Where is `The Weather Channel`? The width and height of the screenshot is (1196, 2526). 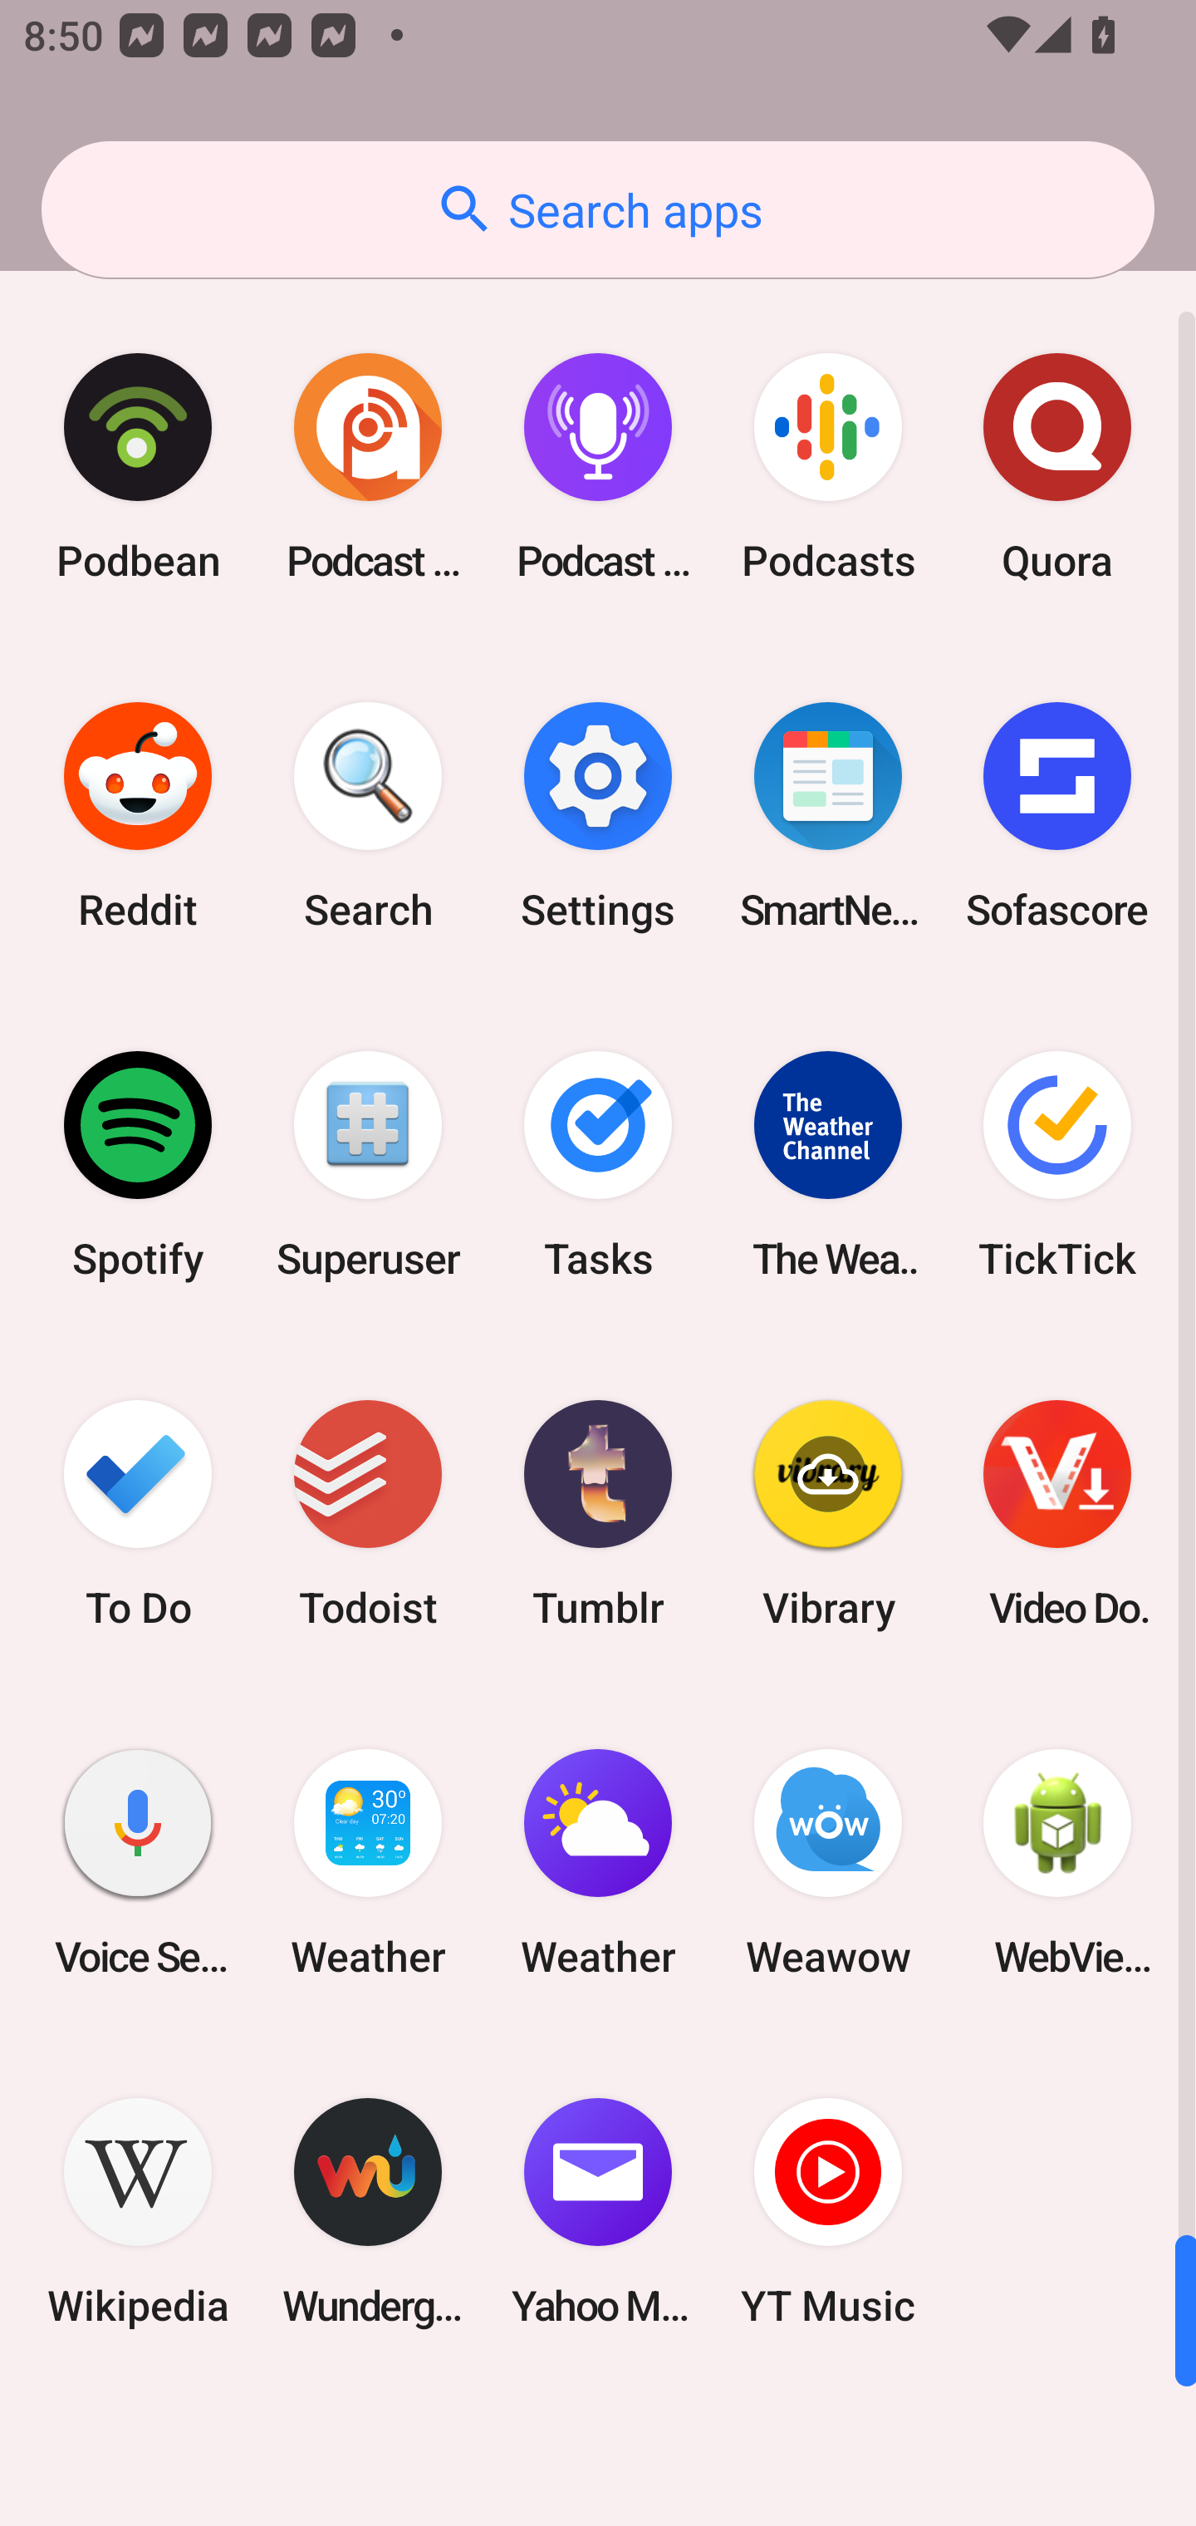 The Weather Channel is located at coordinates (827, 1164).